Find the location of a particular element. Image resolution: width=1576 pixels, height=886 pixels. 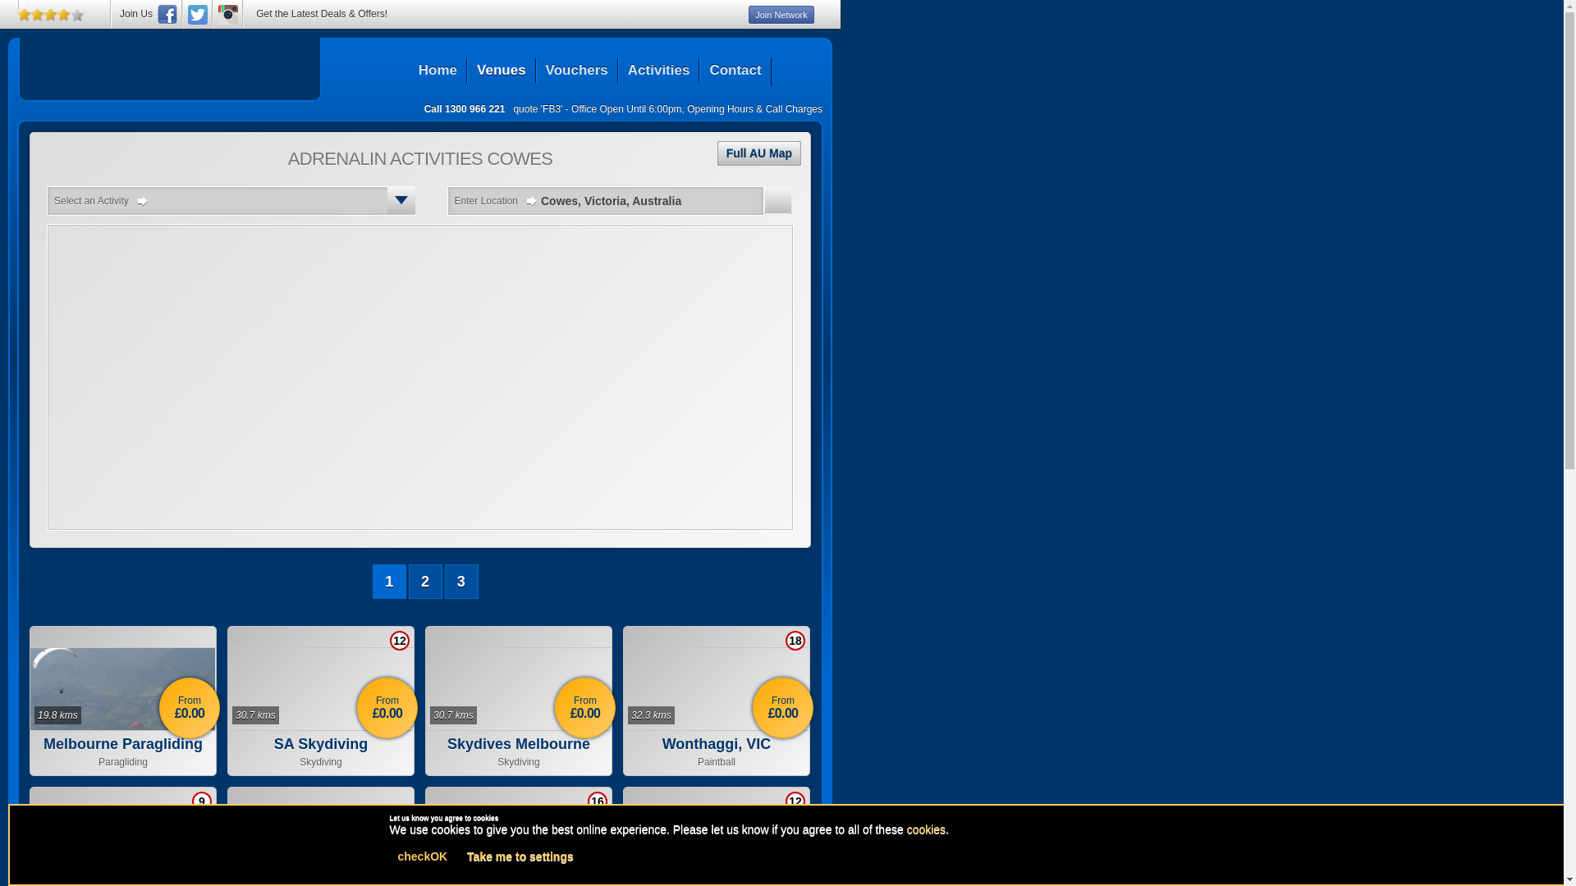

Twitter is located at coordinates (198, 15).